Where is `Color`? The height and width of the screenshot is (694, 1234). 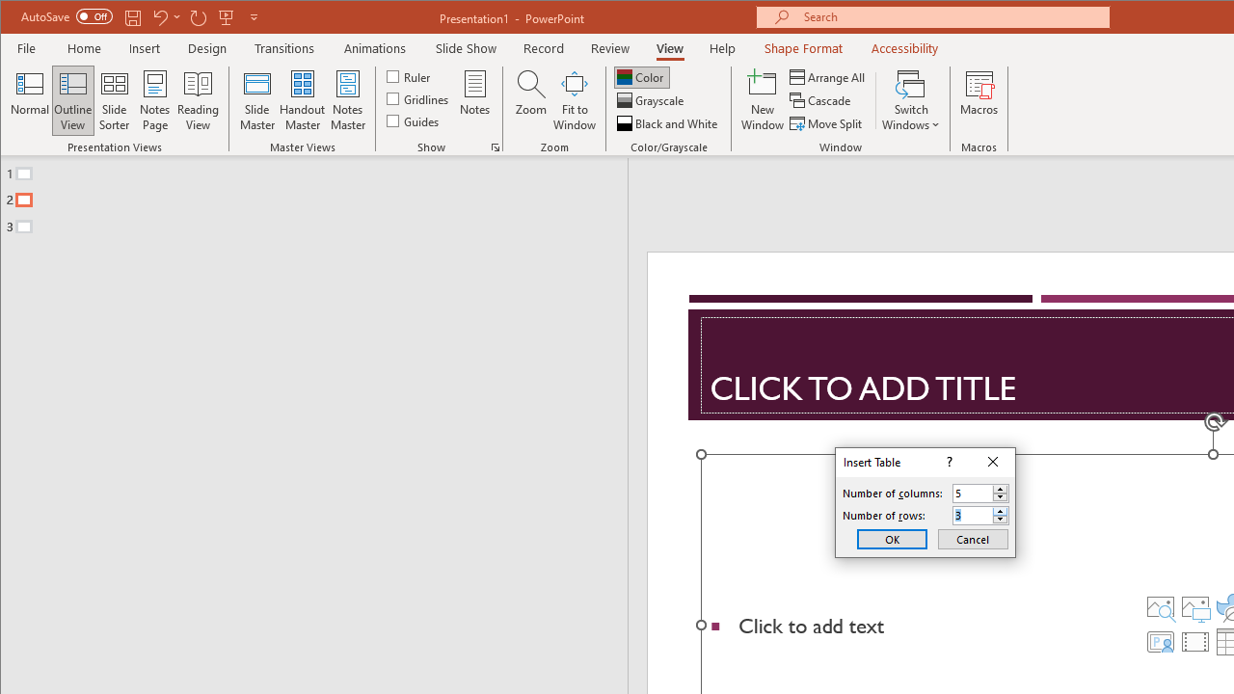 Color is located at coordinates (642, 77).